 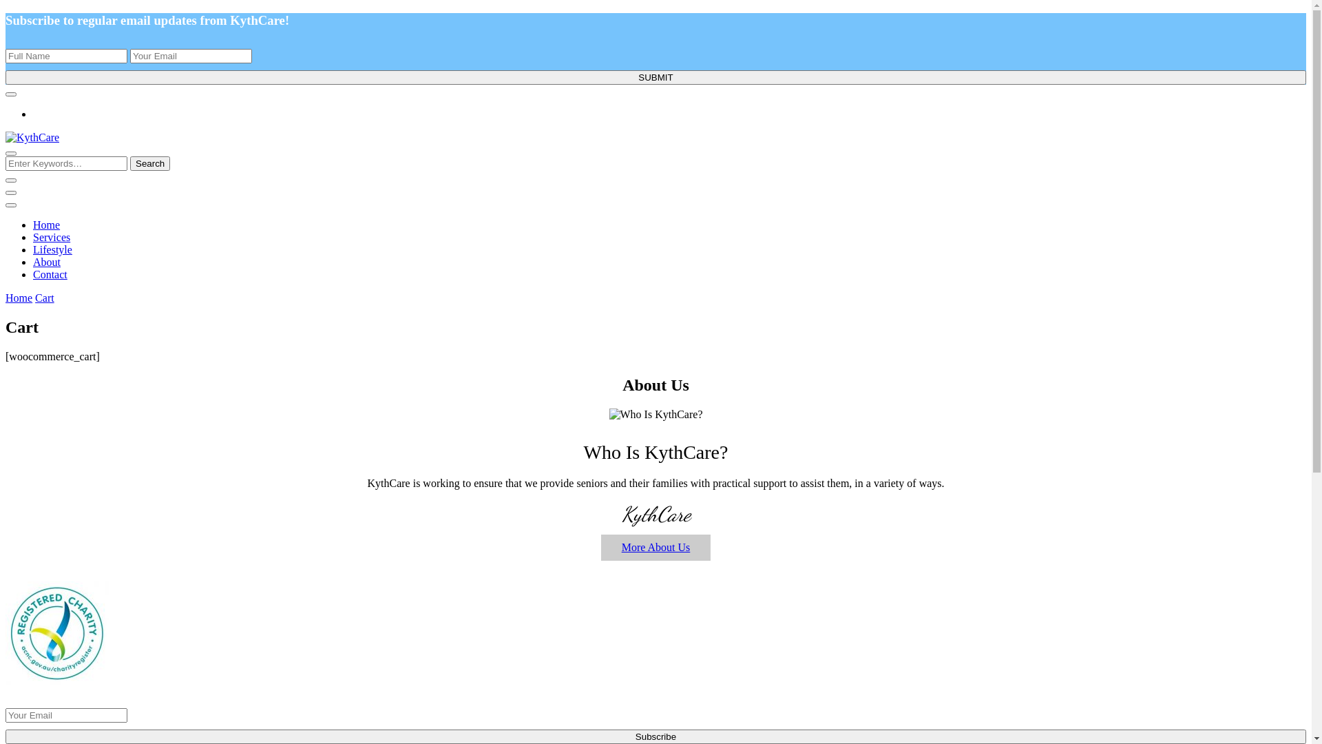 I want to click on Lifestyle, so click(x=52, y=249).